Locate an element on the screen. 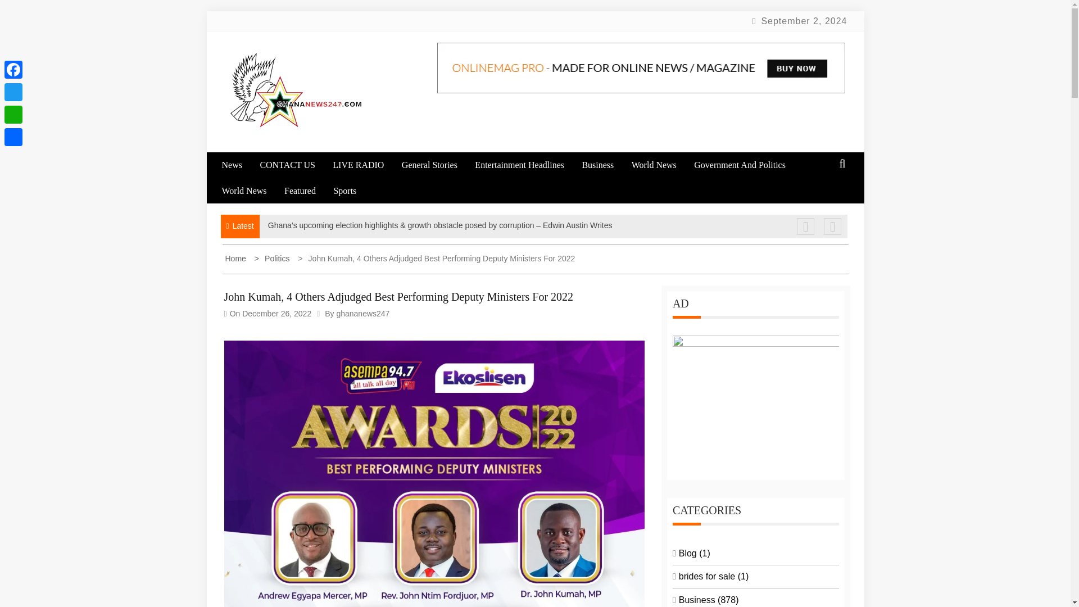  ghananews247 is located at coordinates (362, 313).